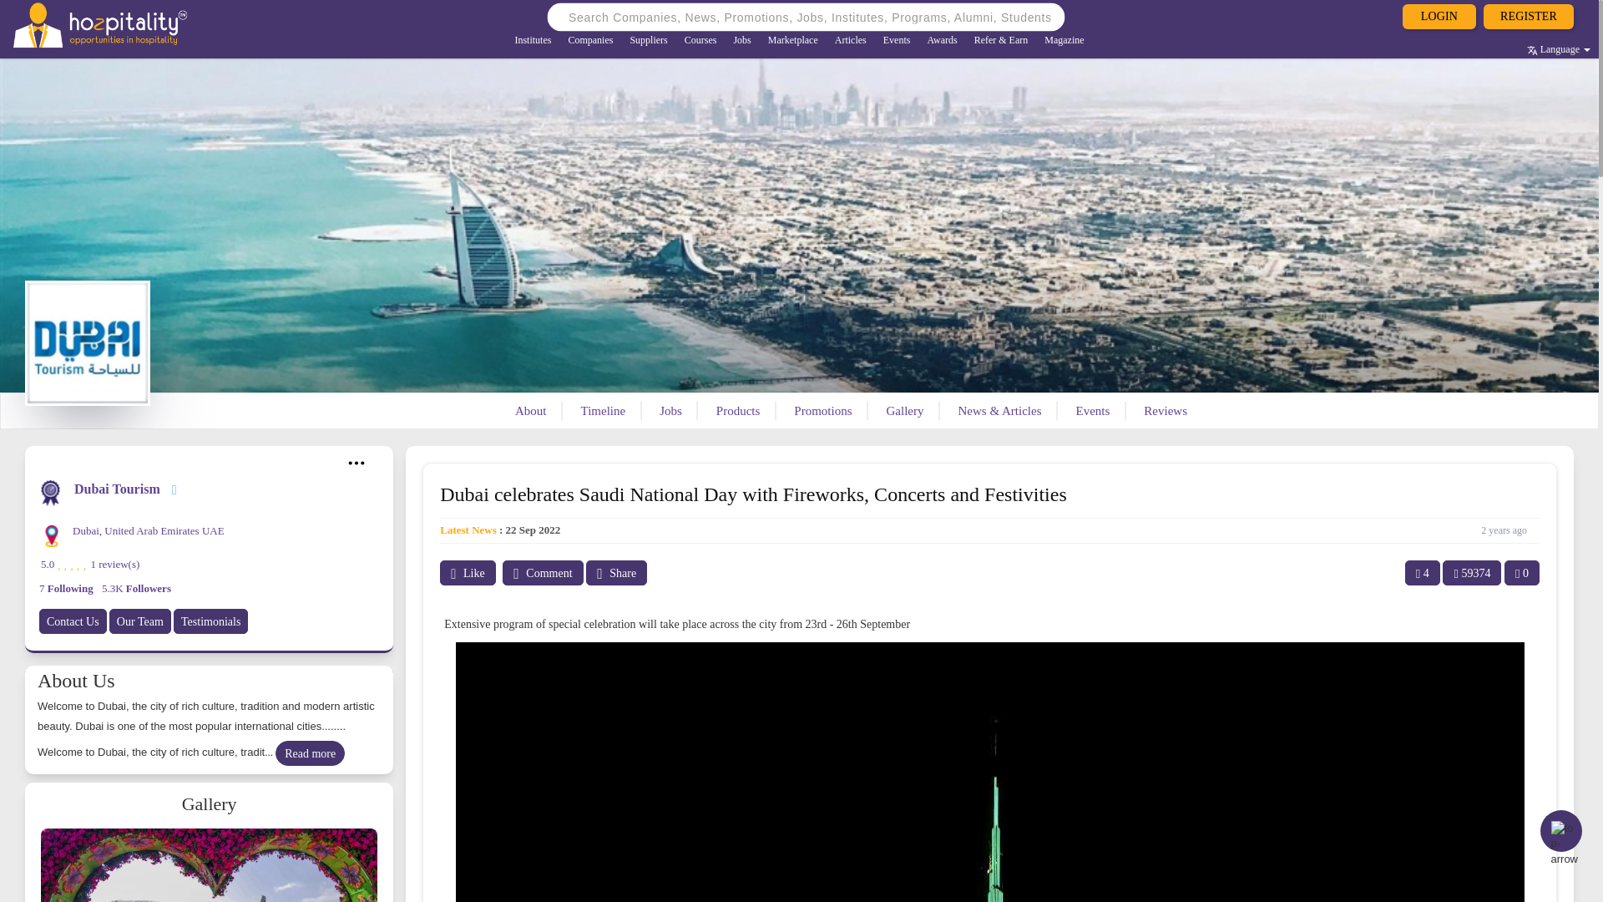 This screenshot has height=902, width=1603. What do you see at coordinates (942, 42) in the screenshot?
I see `Awards` at bounding box center [942, 42].